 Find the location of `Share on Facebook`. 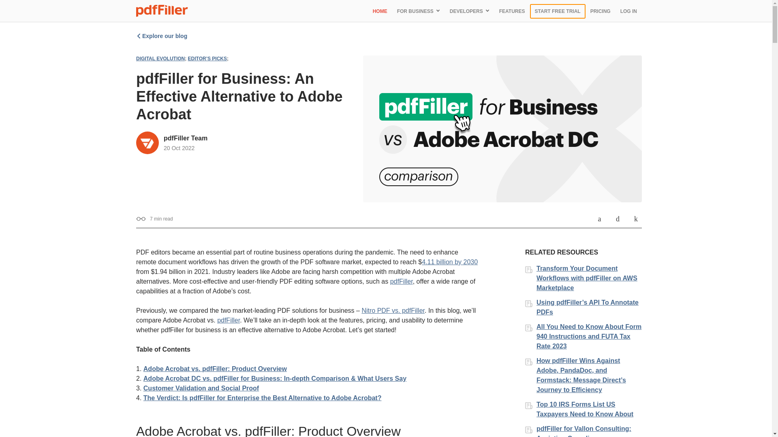

Share on Facebook is located at coordinates (599, 218).